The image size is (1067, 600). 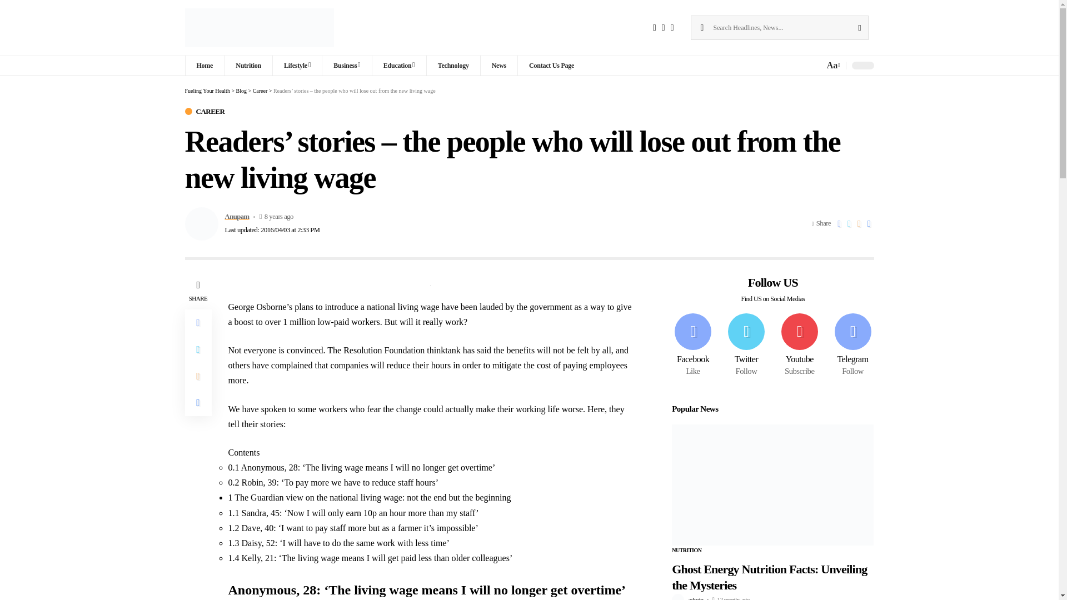 What do you see at coordinates (746, 346) in the screenshot?
I see `Twitter` at bounding box center [746, 346].